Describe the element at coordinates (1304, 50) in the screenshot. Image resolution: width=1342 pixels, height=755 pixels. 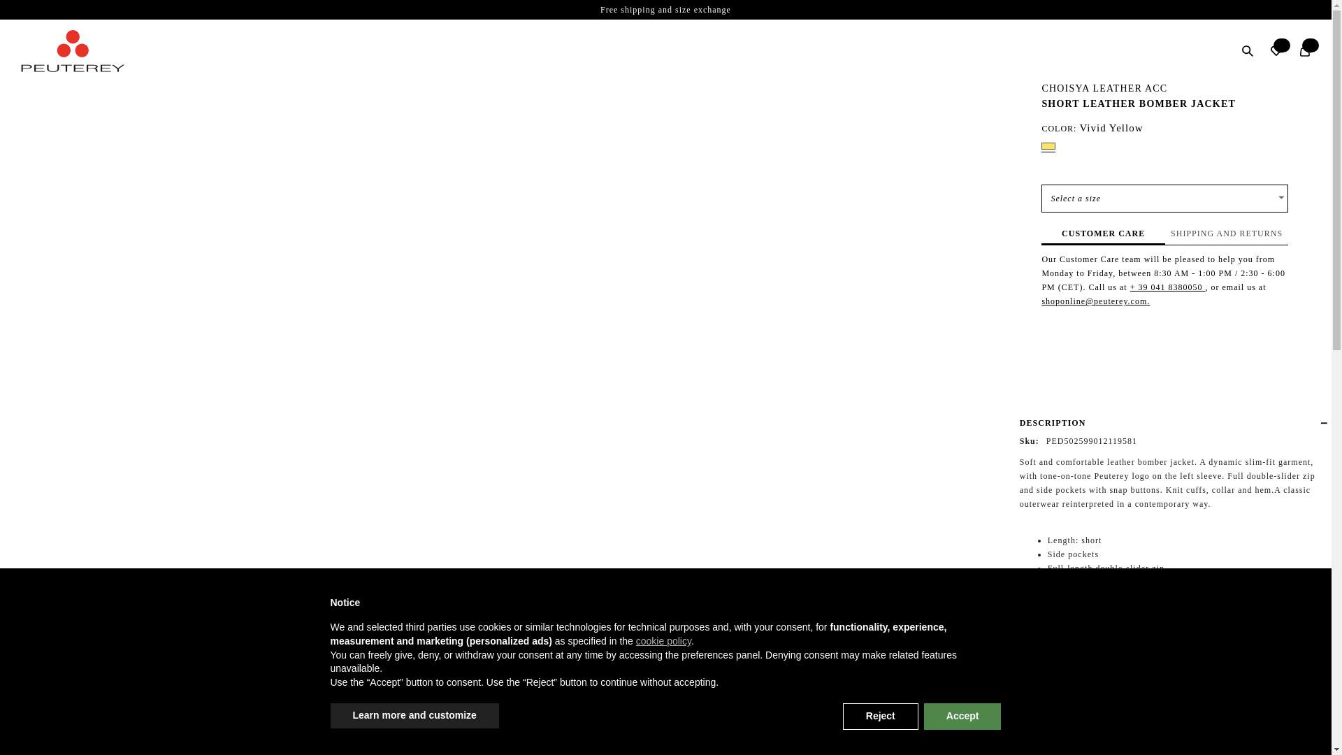
I see `Cart` at that location.